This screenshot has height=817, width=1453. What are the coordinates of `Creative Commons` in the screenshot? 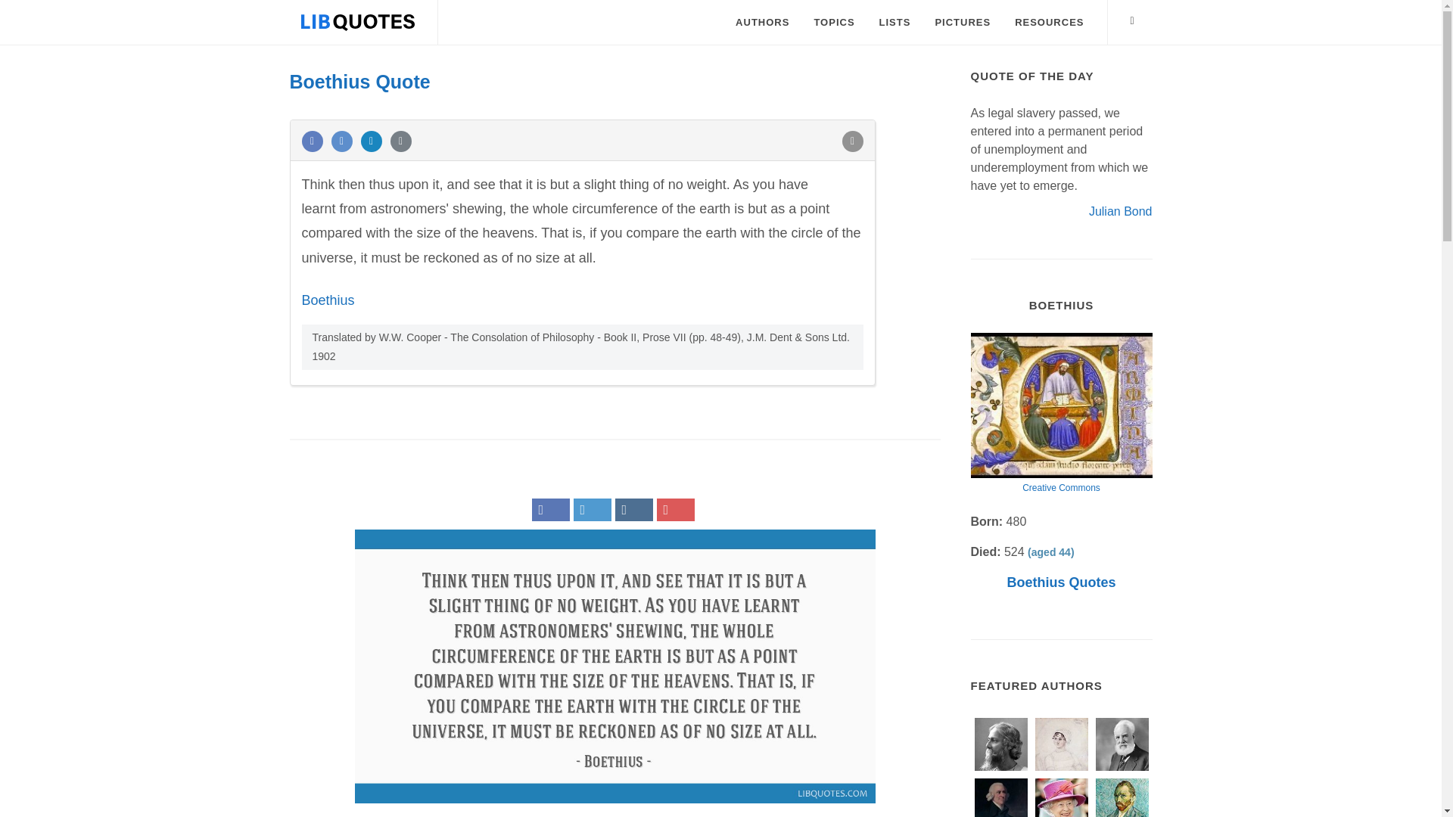 It's located at (1061, 488).